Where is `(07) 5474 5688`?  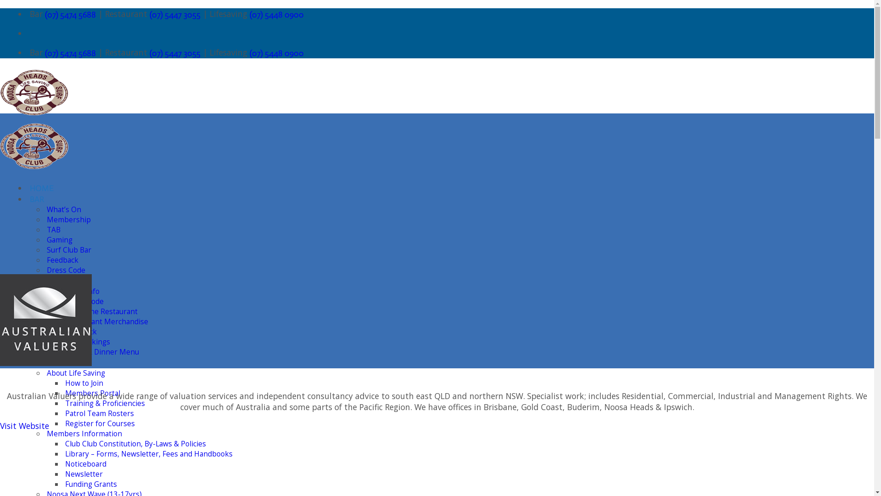 (07) 5474 5688 is located at coordinates (71, 15).